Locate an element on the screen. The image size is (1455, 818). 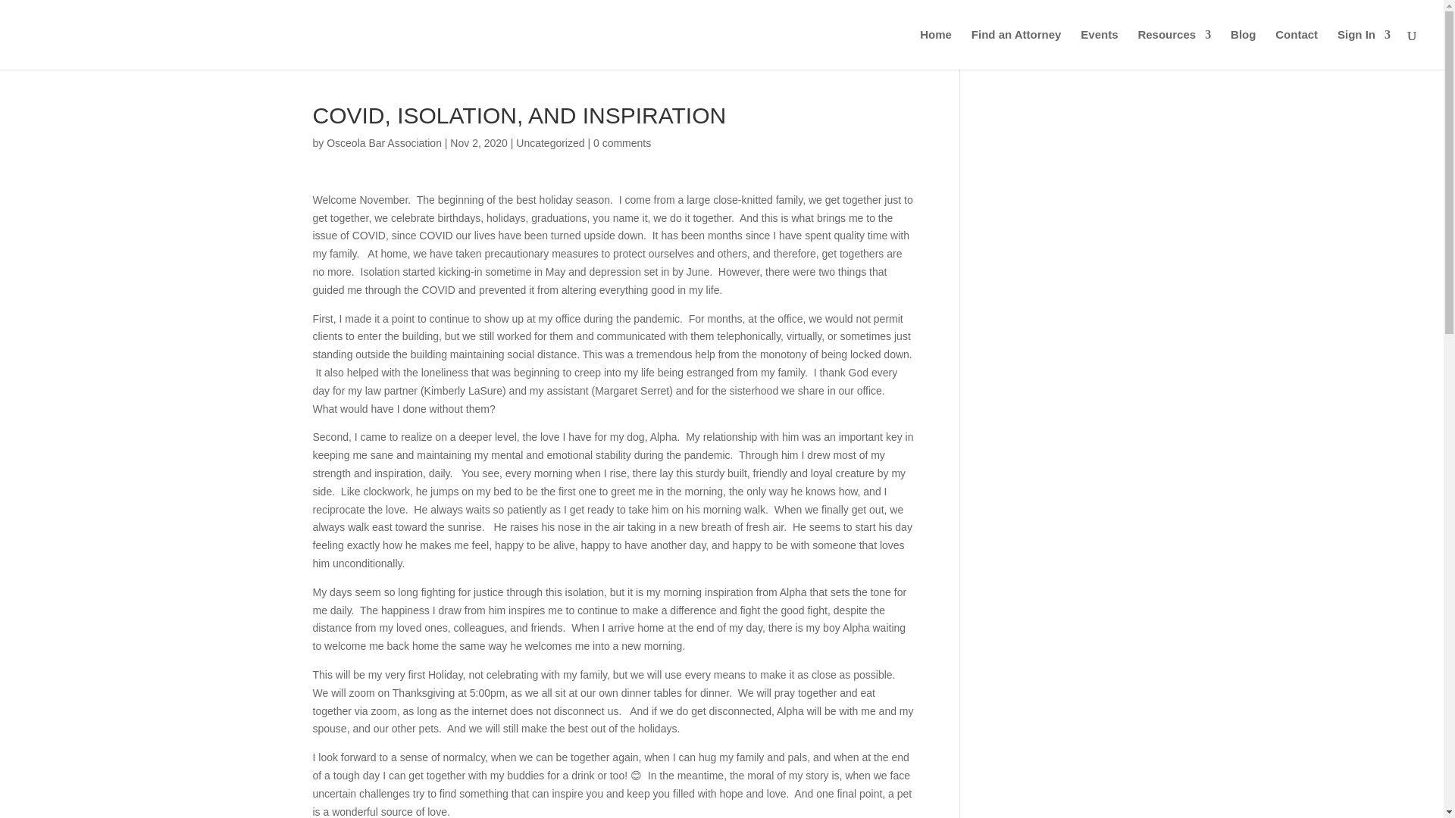
Uncategorized is located at coordinates (550, 142).